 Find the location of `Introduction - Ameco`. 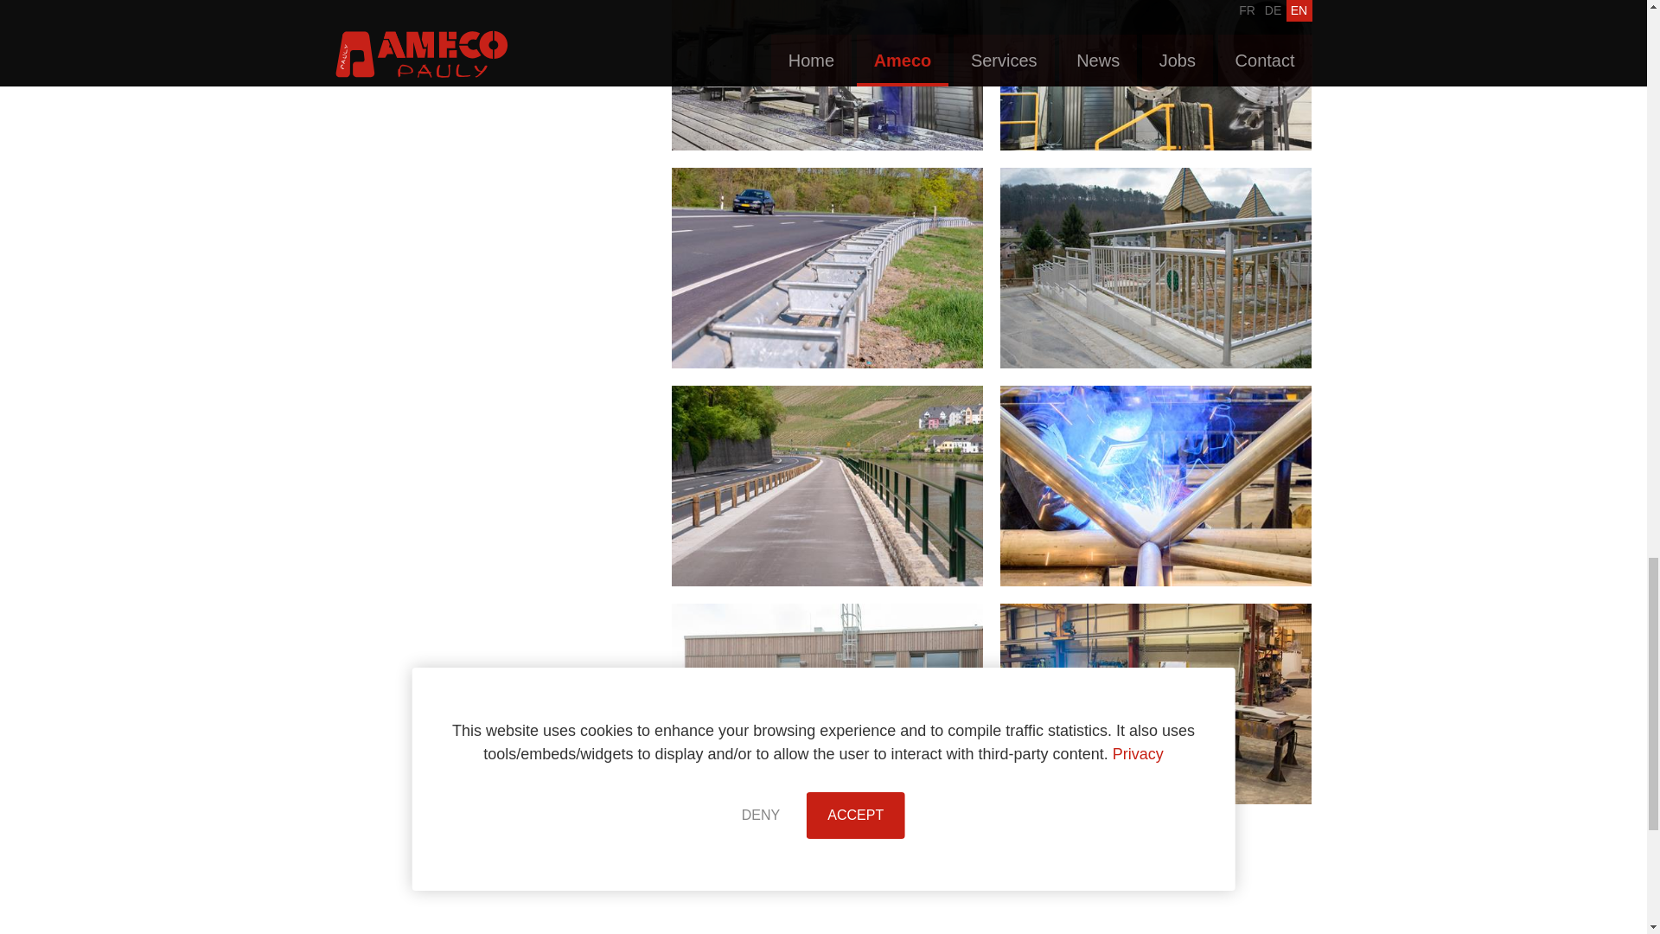

Introduction - Ameco is located at coordinates (1155, 486).